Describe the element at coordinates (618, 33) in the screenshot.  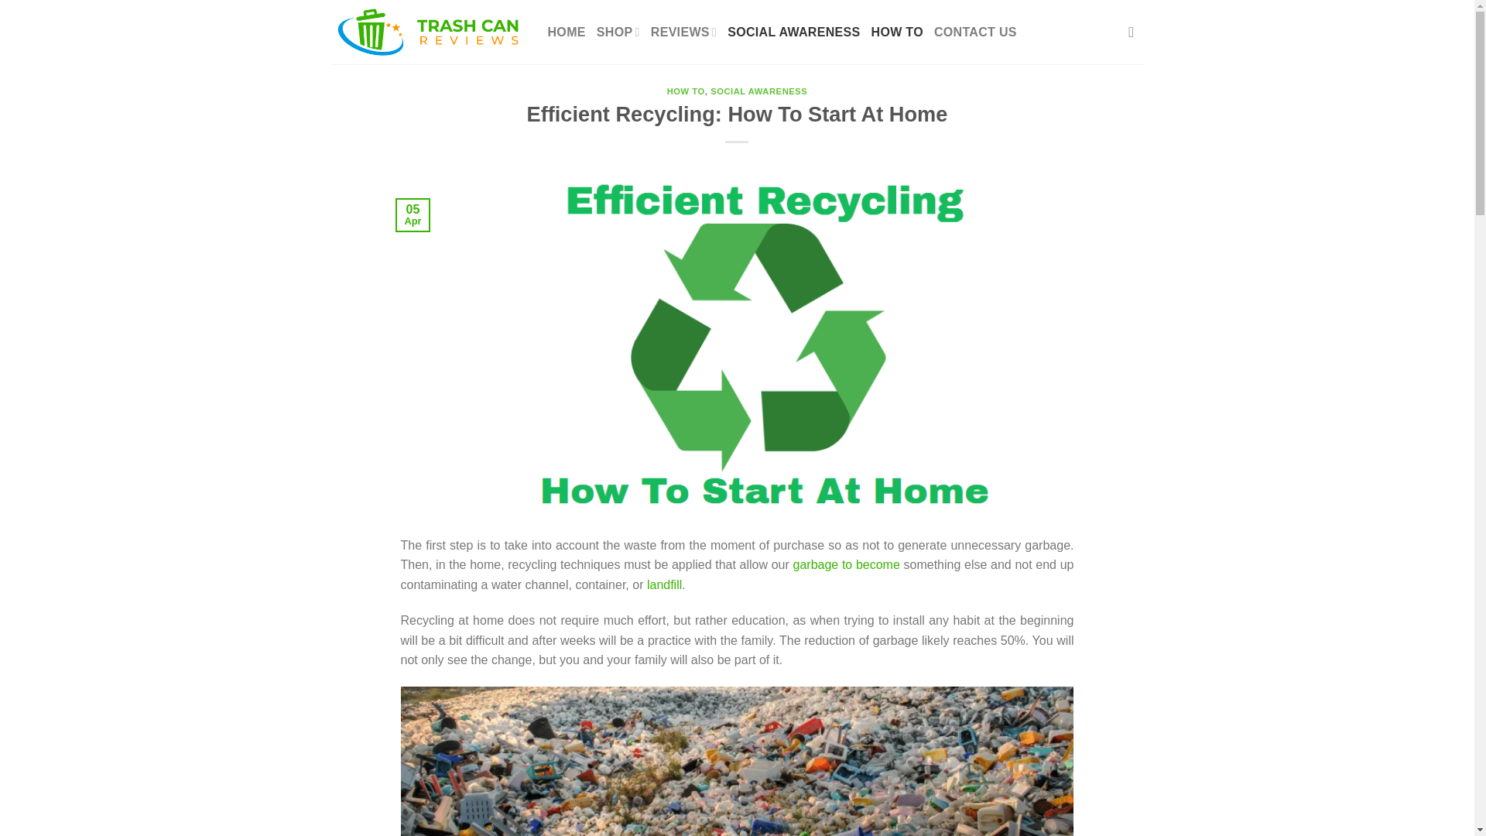
I see `SHOP` at that location.